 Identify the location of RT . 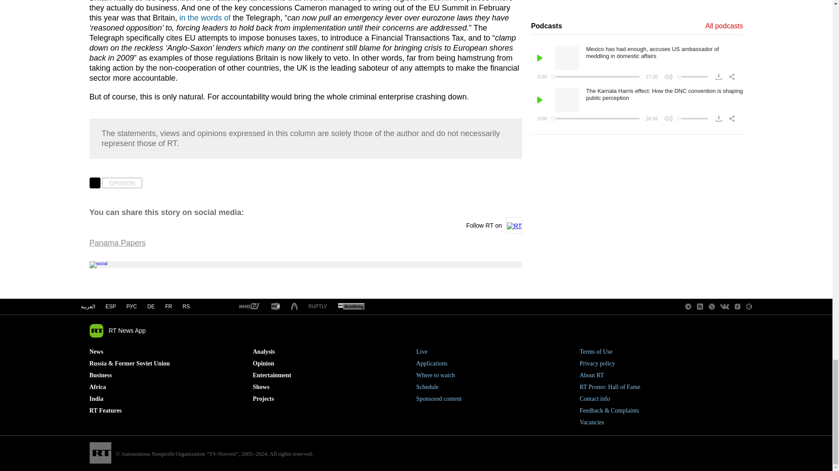
(275, 307).